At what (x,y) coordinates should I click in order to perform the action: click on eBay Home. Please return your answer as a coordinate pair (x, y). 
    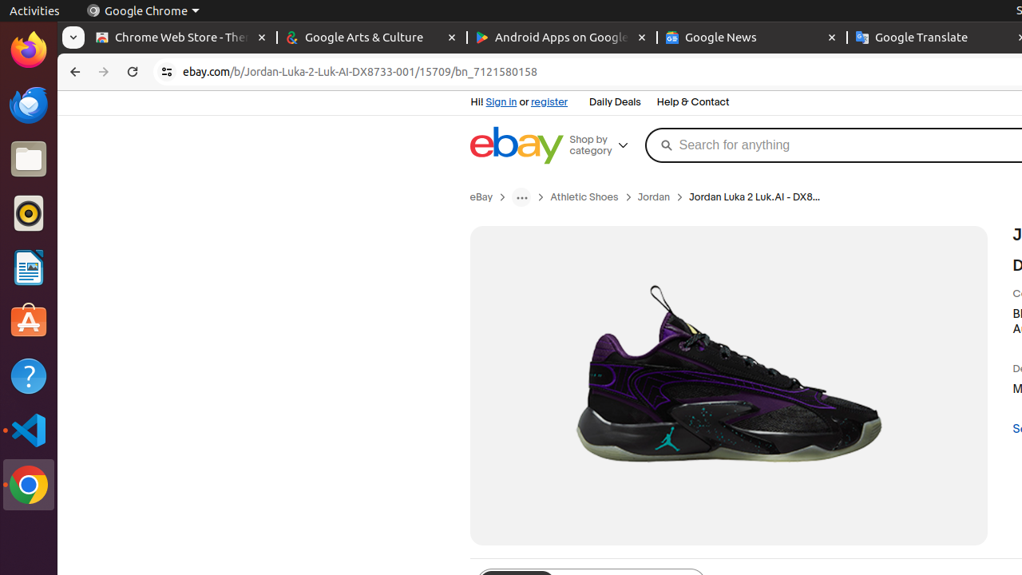
    Looking at the image, I should click on (517, 145).